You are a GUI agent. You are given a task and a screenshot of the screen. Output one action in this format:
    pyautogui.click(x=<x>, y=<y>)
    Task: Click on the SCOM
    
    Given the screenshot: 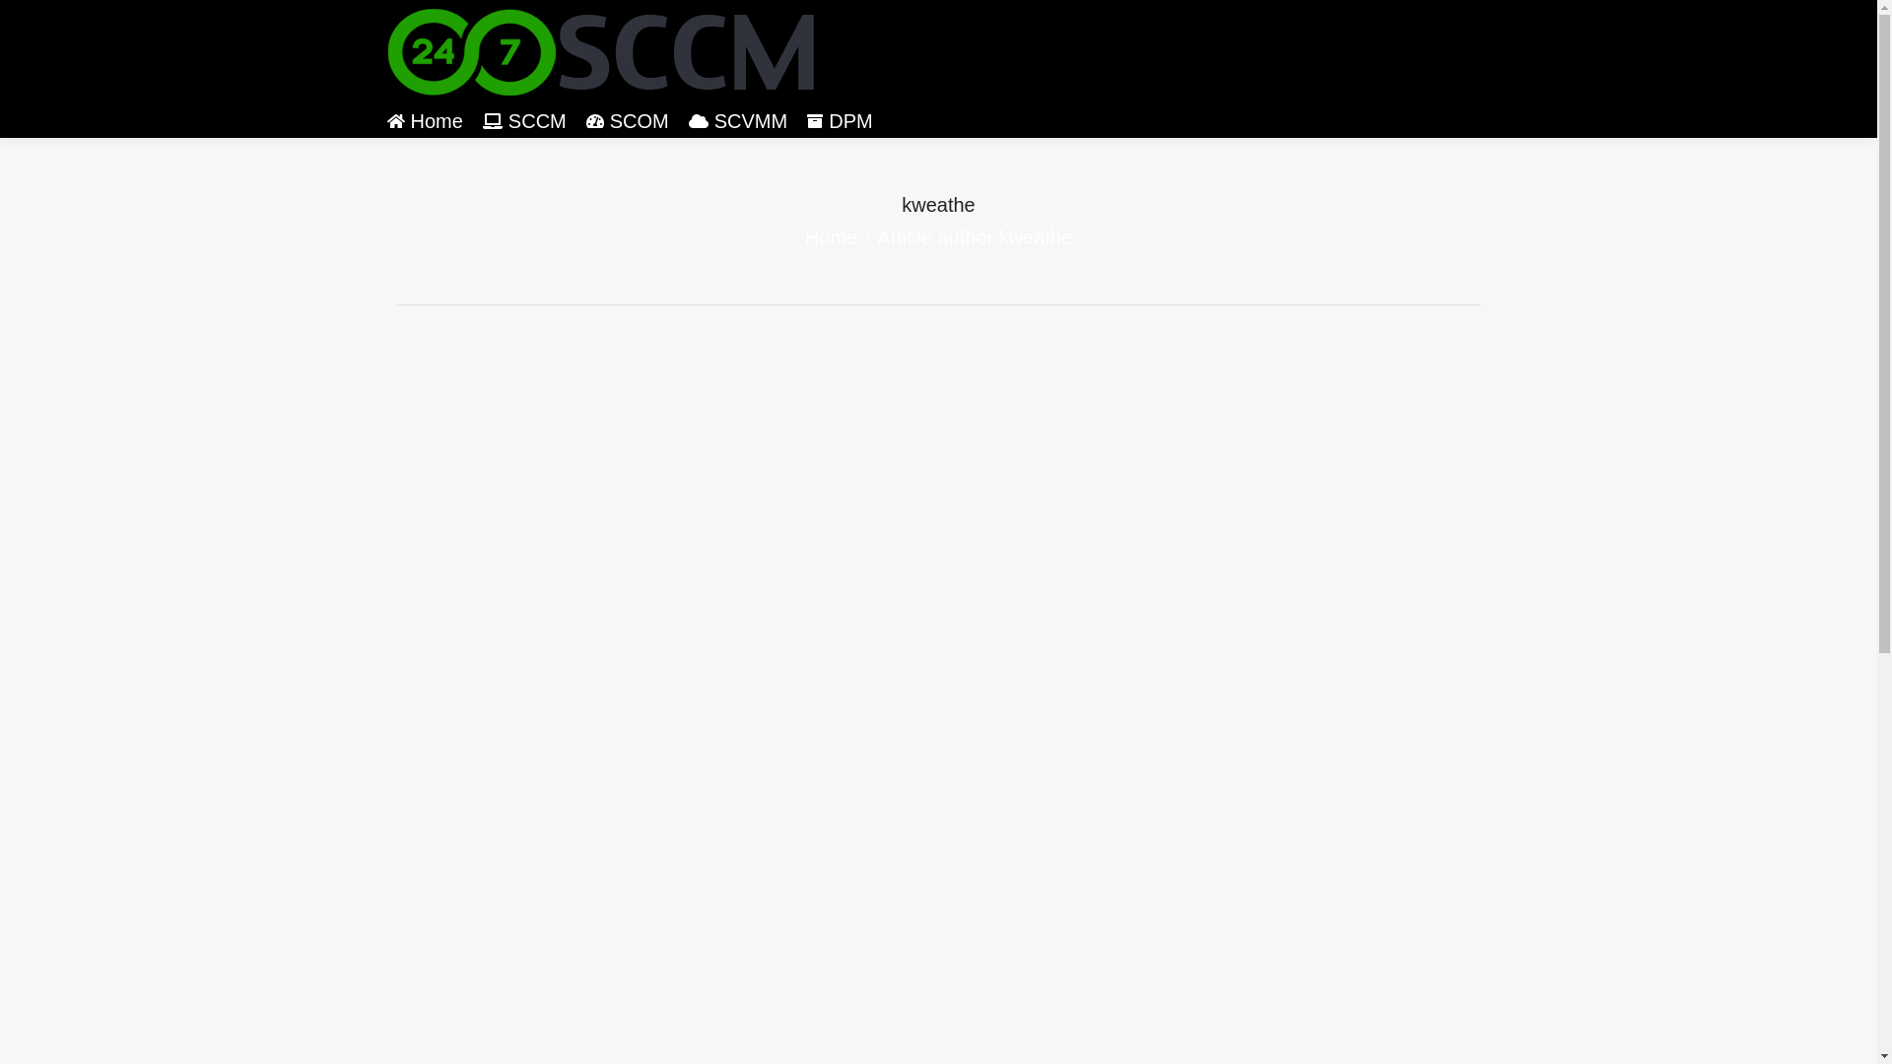 What is the action you would take?
    pyautogui.click(x=628, y=121)
    